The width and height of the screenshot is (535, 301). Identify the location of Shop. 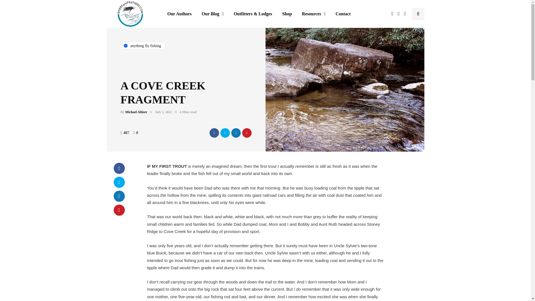
(287, 14).